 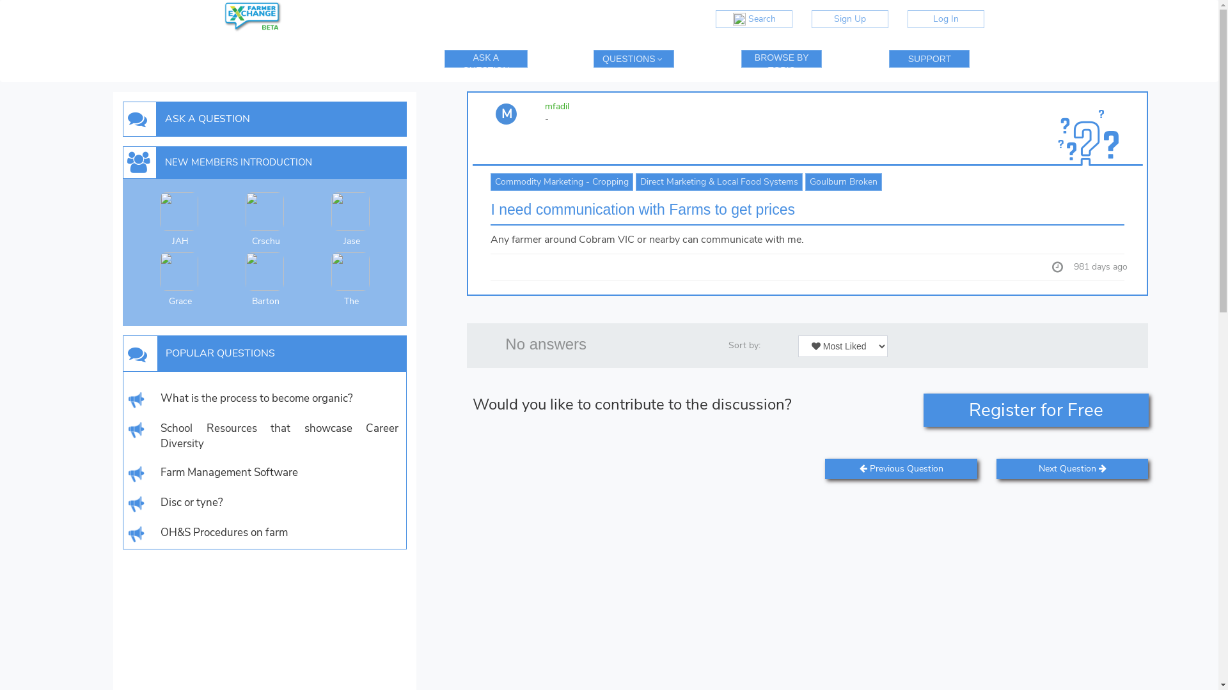 I want to click on Commodity Marketing - Cropping, so click(x=562, y=182).